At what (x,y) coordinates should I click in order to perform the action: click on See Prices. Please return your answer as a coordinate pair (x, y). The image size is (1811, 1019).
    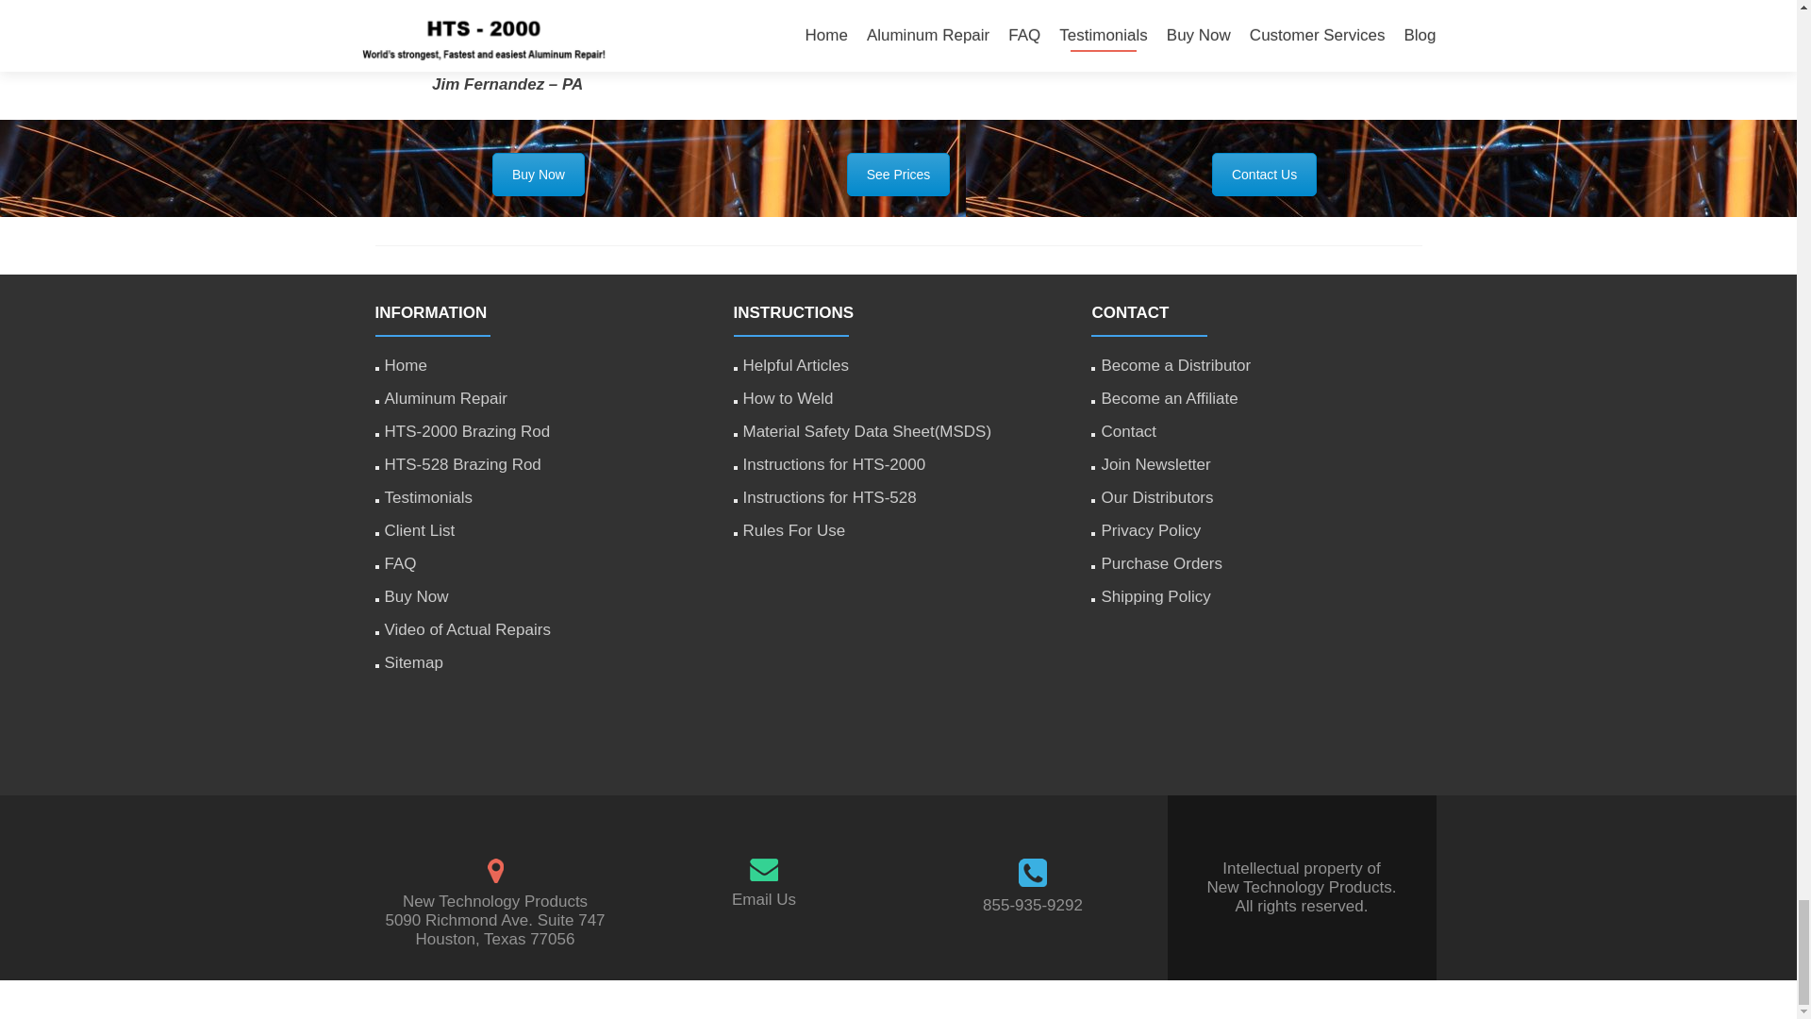
    Looking at the image, I should click on (899, 175).